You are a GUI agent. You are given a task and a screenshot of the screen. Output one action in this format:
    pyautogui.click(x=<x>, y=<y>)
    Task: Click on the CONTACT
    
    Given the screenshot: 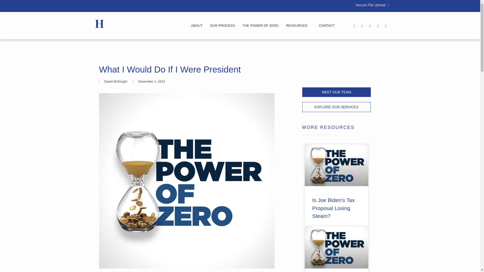 What is the action you would take?
    pyautogui.click(x=327, y=26)
    